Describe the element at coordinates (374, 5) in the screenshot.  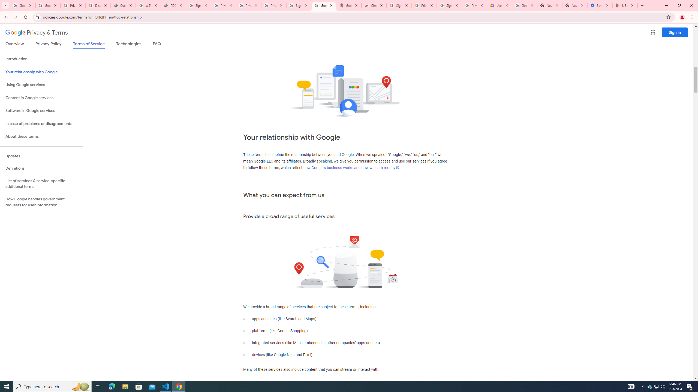
I see `Chrome Web Store - Color themes by Chrome` at that location.